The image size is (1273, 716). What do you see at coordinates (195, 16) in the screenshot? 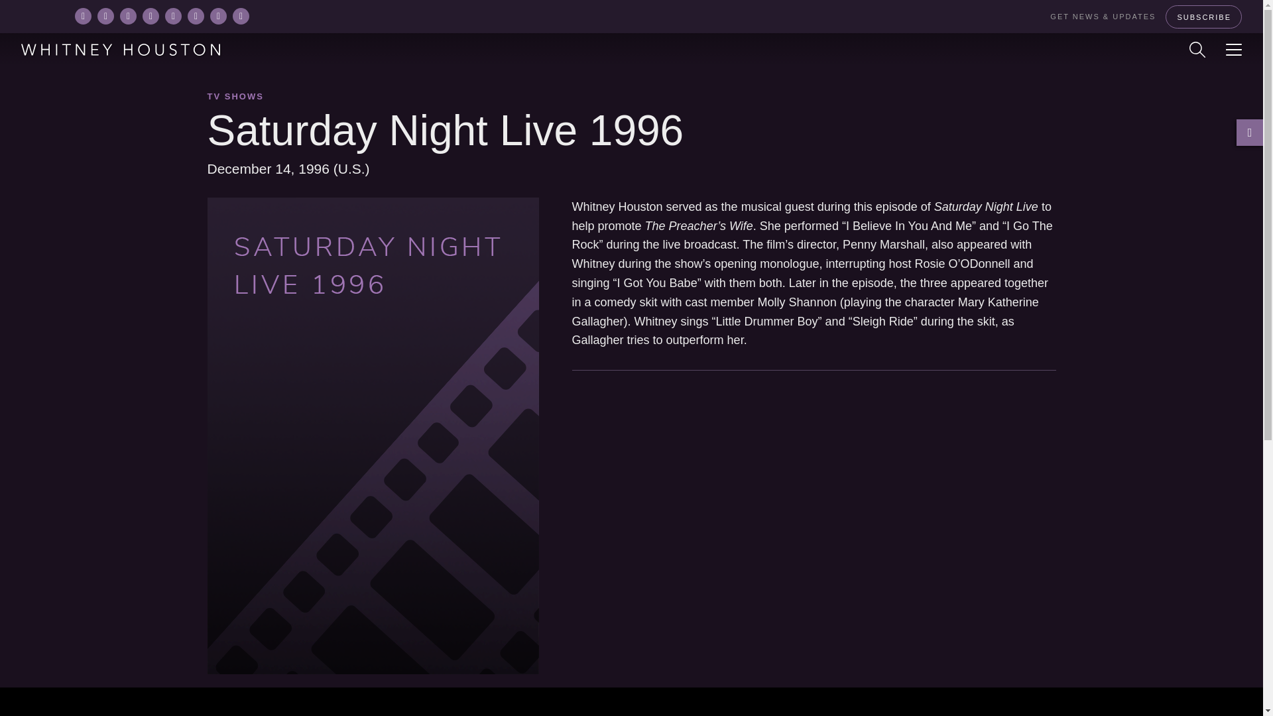
I see `TikTok` at bounding box center [195, 16].